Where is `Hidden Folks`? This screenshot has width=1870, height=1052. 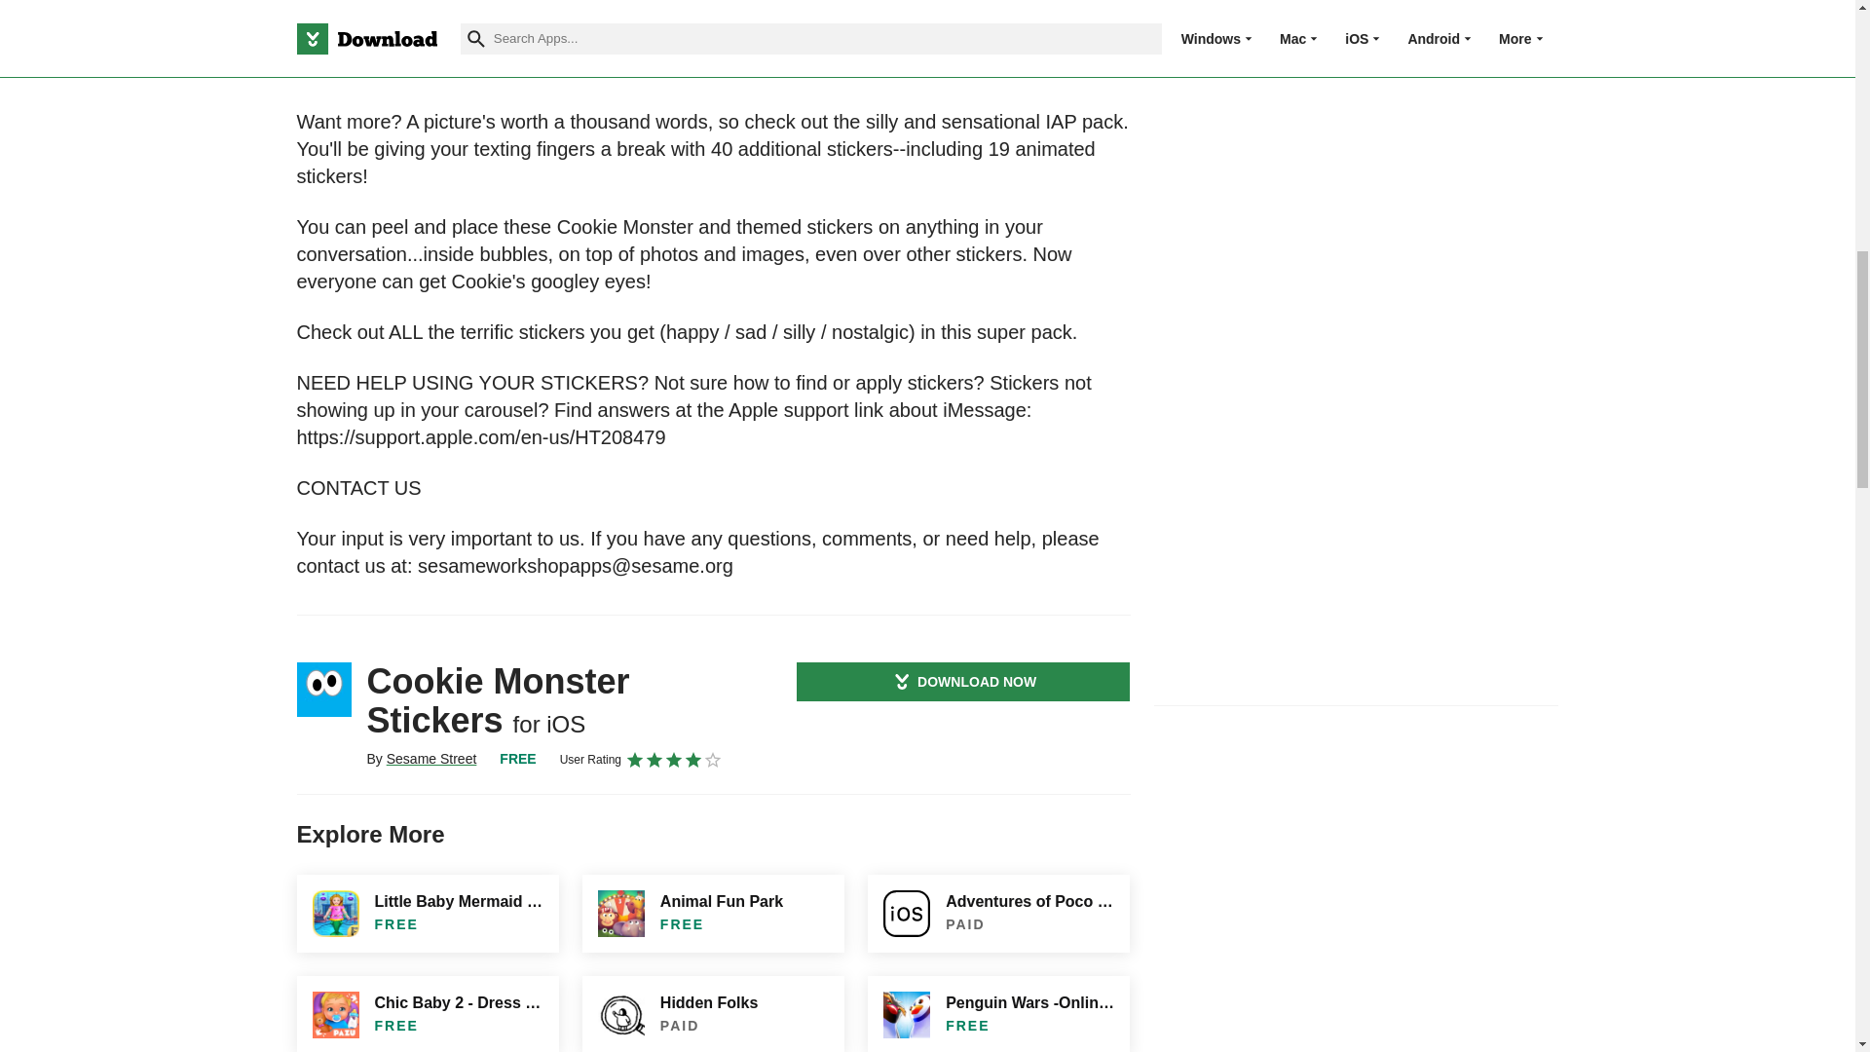 Hidden Folks is located at coordinates (713, 1014).